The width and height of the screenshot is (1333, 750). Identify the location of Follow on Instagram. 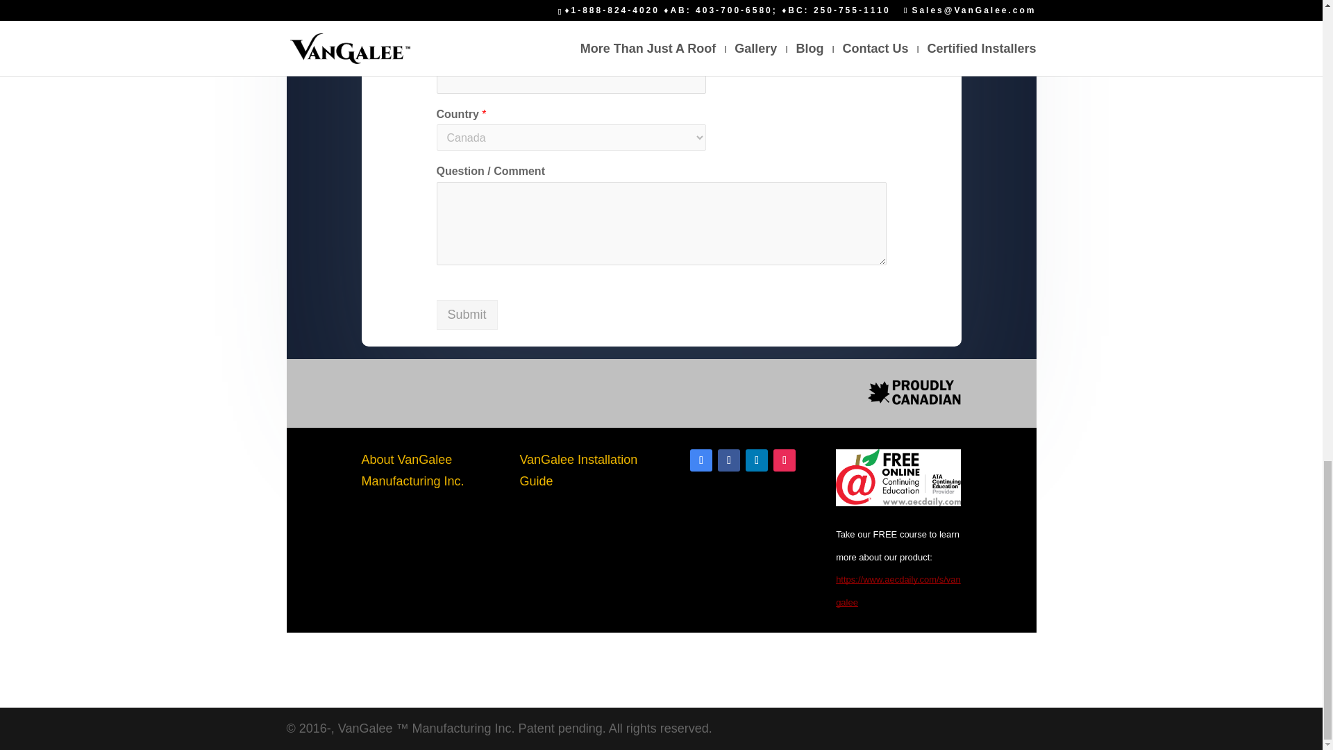
(785, 460).